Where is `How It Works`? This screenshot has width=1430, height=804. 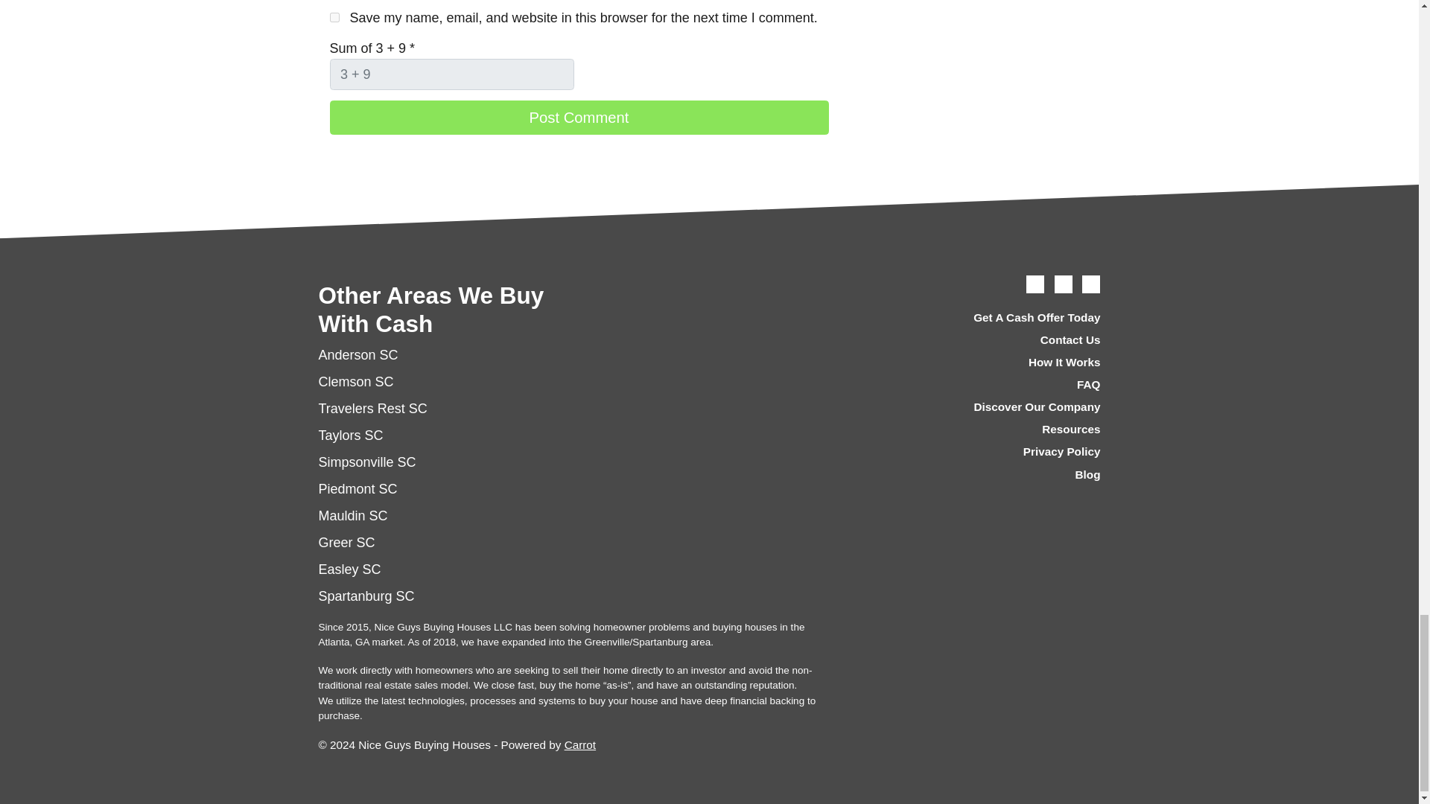 How It Works is located at coordinates (978, 362).